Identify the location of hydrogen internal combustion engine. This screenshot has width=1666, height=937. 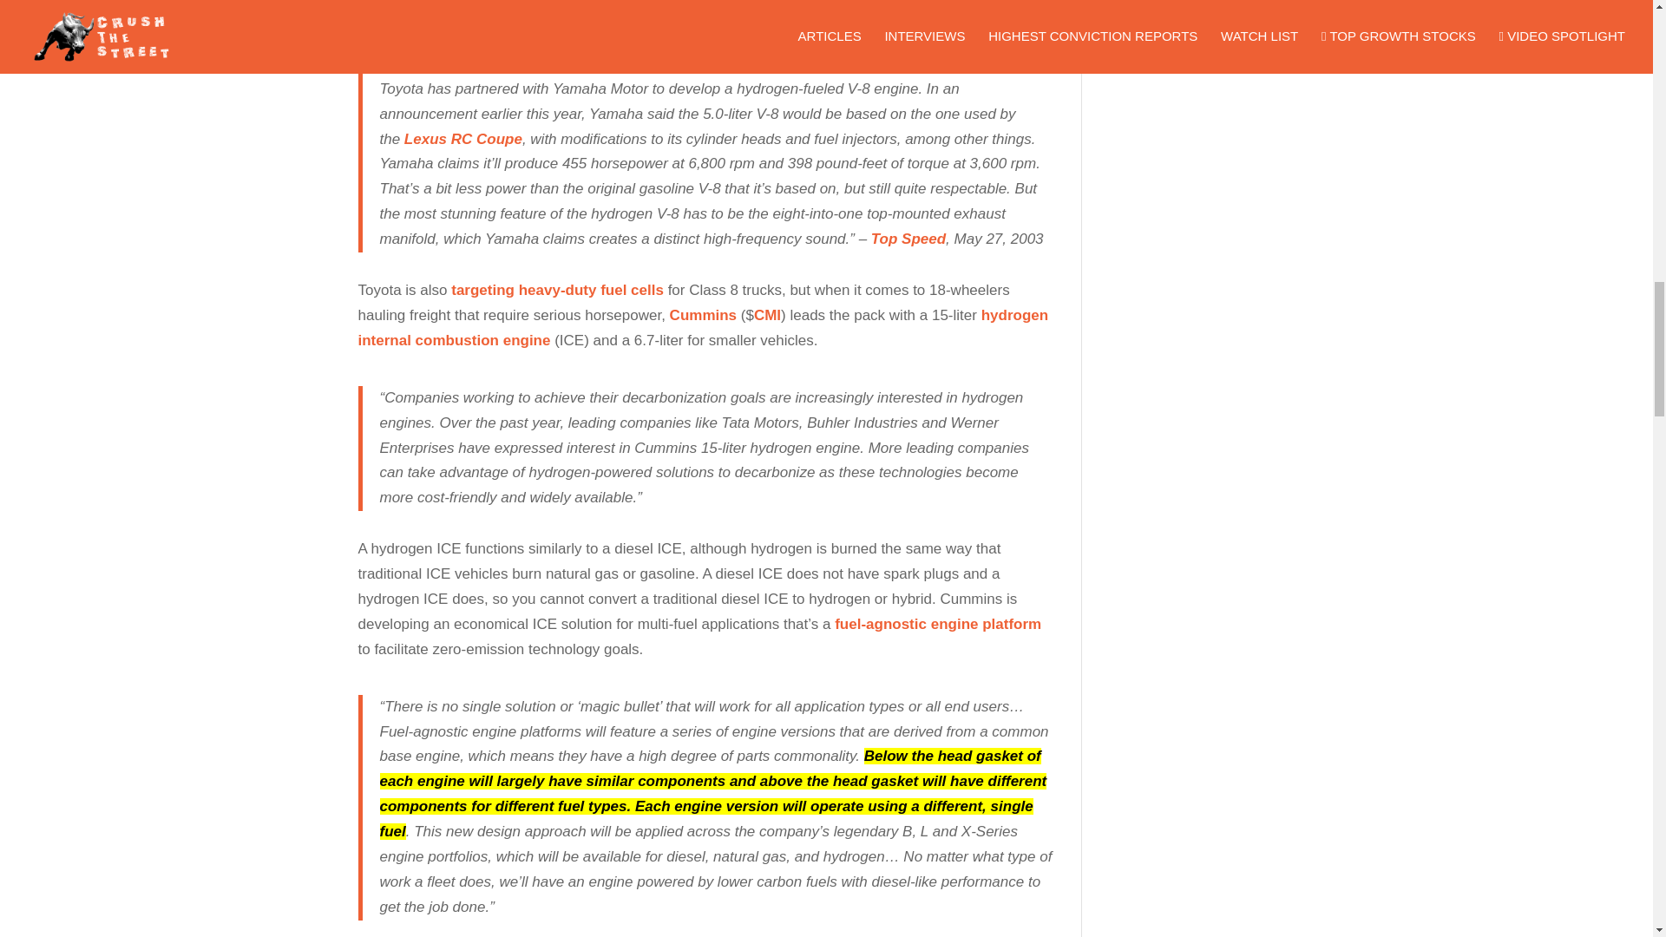
(703, 328).